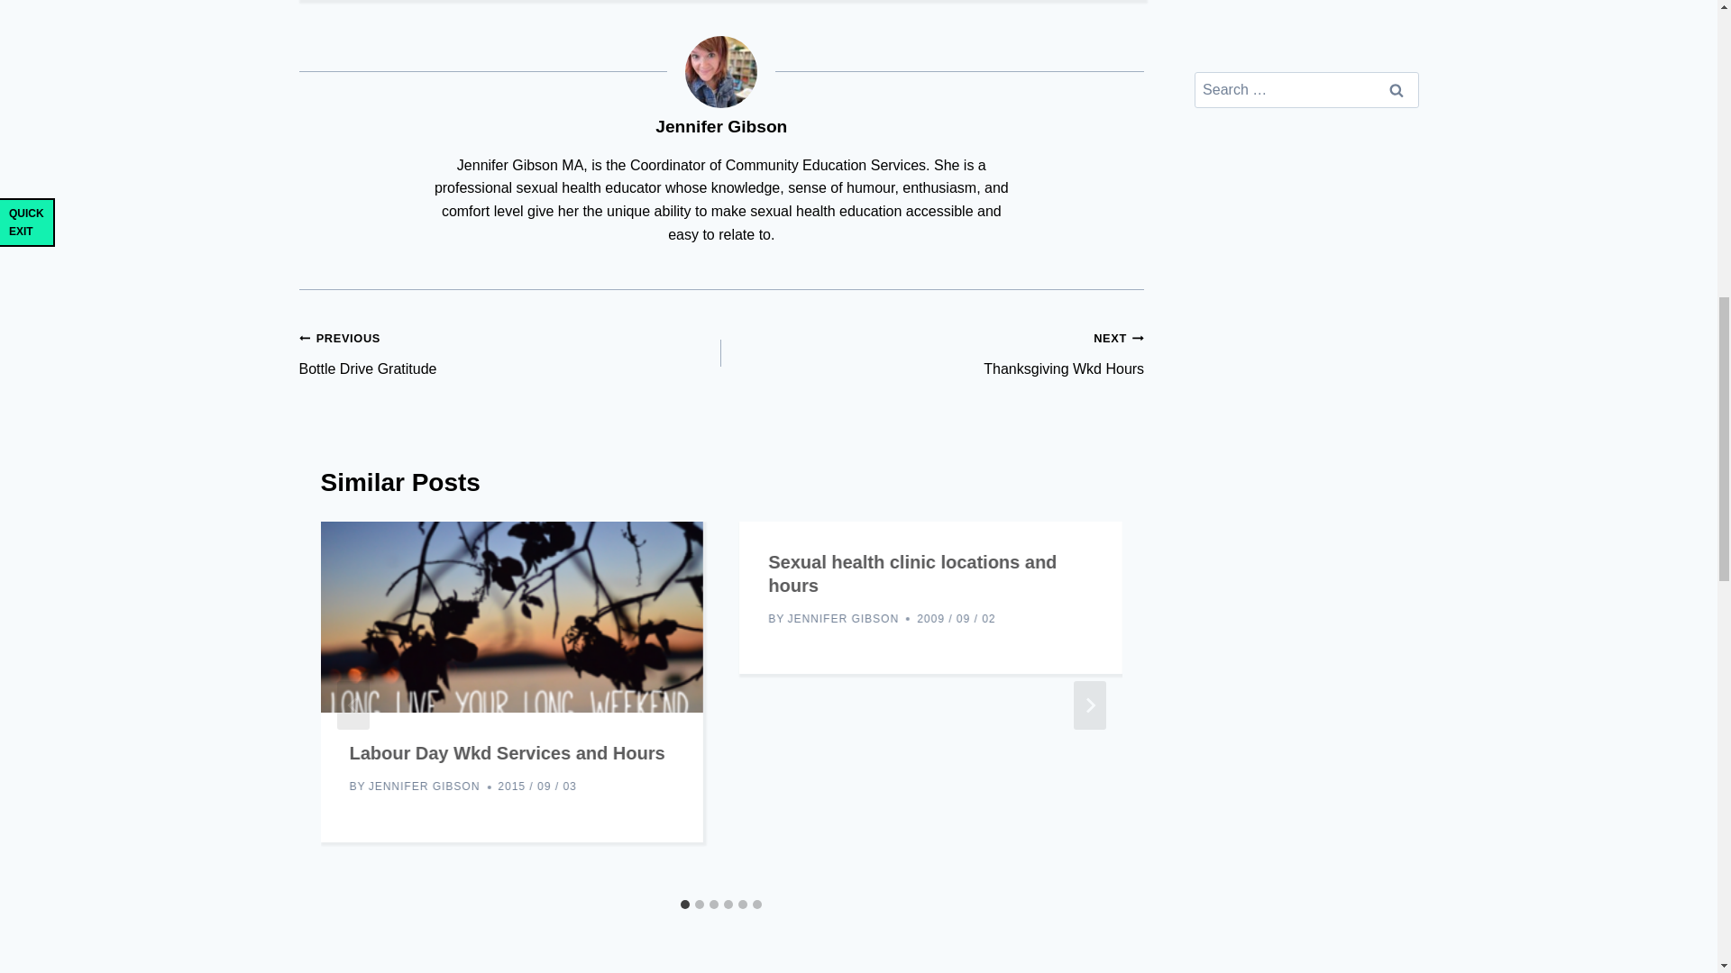  Describe the element at coordinates (721, 126) in the screenshot. I see `Posts by Jennifer Gibson` at that location.